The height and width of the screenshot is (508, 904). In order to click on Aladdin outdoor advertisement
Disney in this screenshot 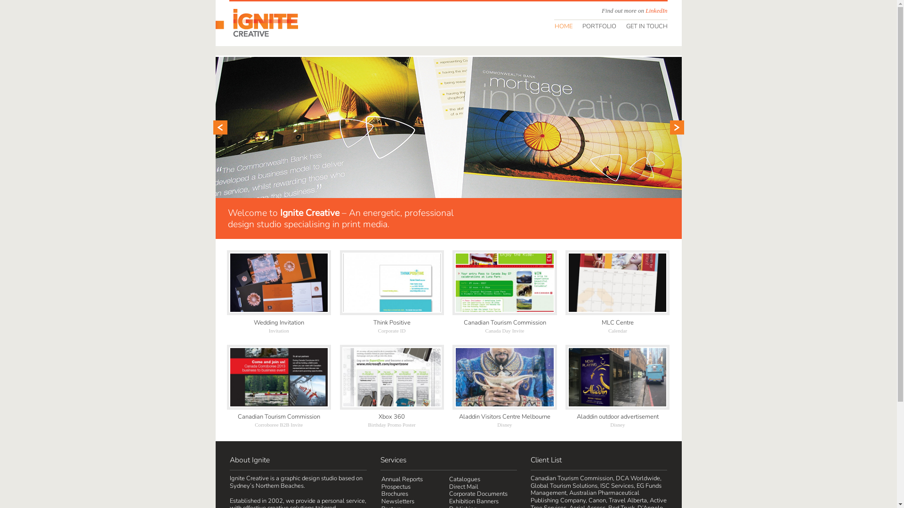, I will do `click(618, 388)`.